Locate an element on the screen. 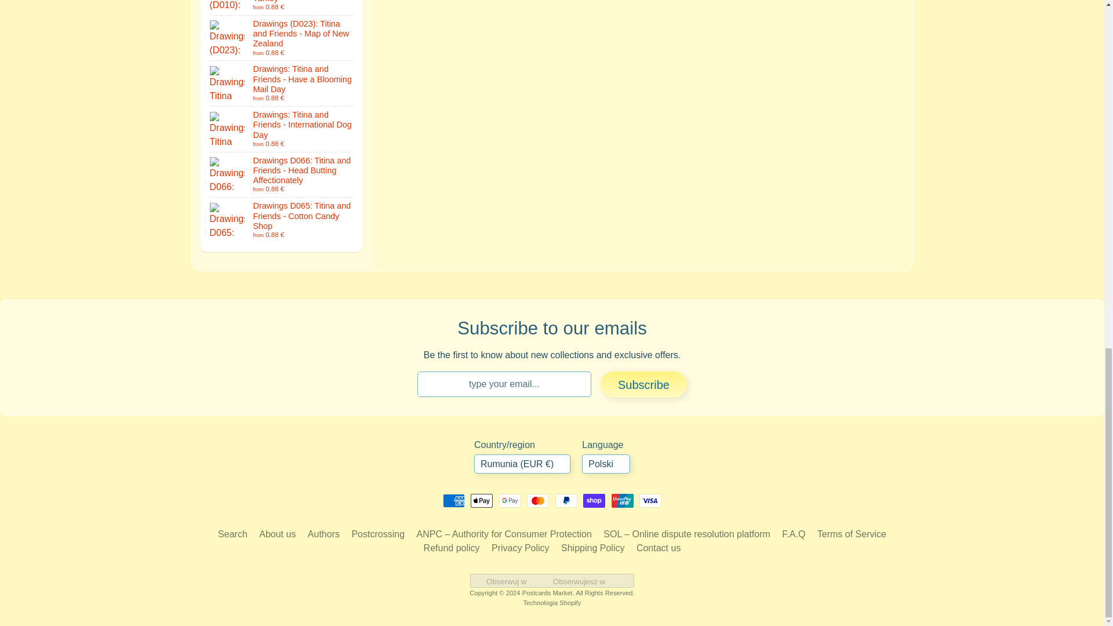 This screenshot has width=1113, height=626. Google Pay is located at coordinates (510, 501).